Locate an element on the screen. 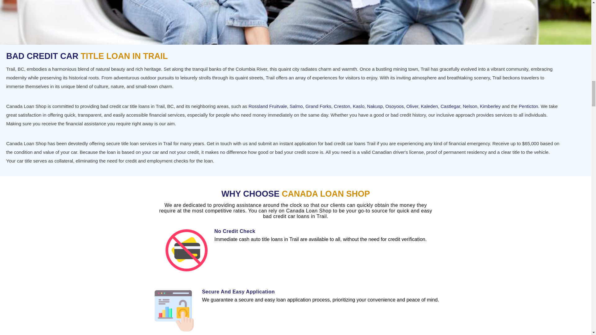 The image size is (596, 335). No Credit Check is located at coordinates (235, 231).